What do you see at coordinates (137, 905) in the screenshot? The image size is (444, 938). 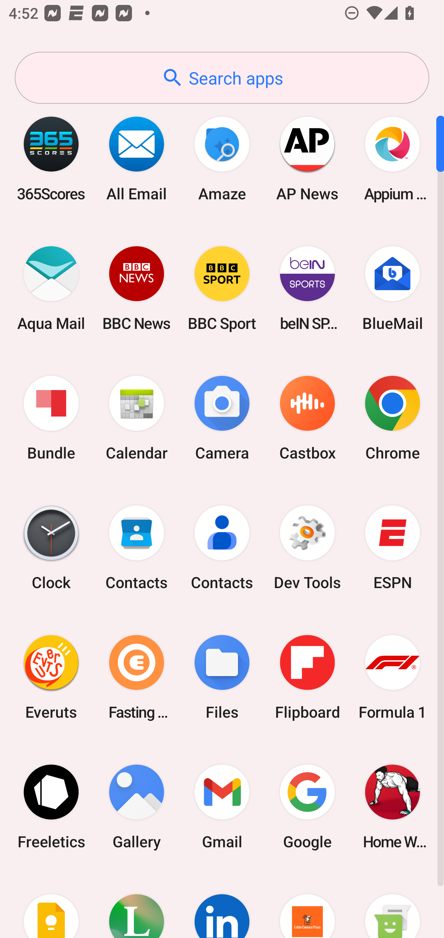 I see `Lifesum` at bounding box center [137, 905].